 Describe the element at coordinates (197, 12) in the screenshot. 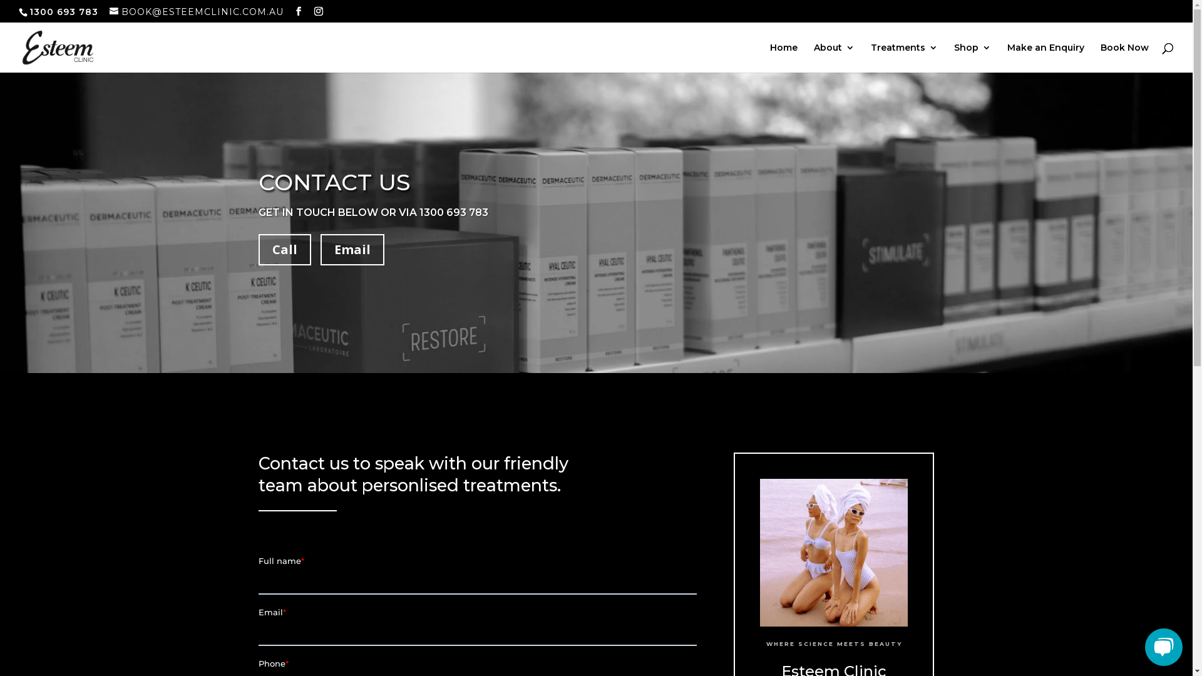

I see `BOOK@ESTEEMCLINIC.COM.AU` at that location.